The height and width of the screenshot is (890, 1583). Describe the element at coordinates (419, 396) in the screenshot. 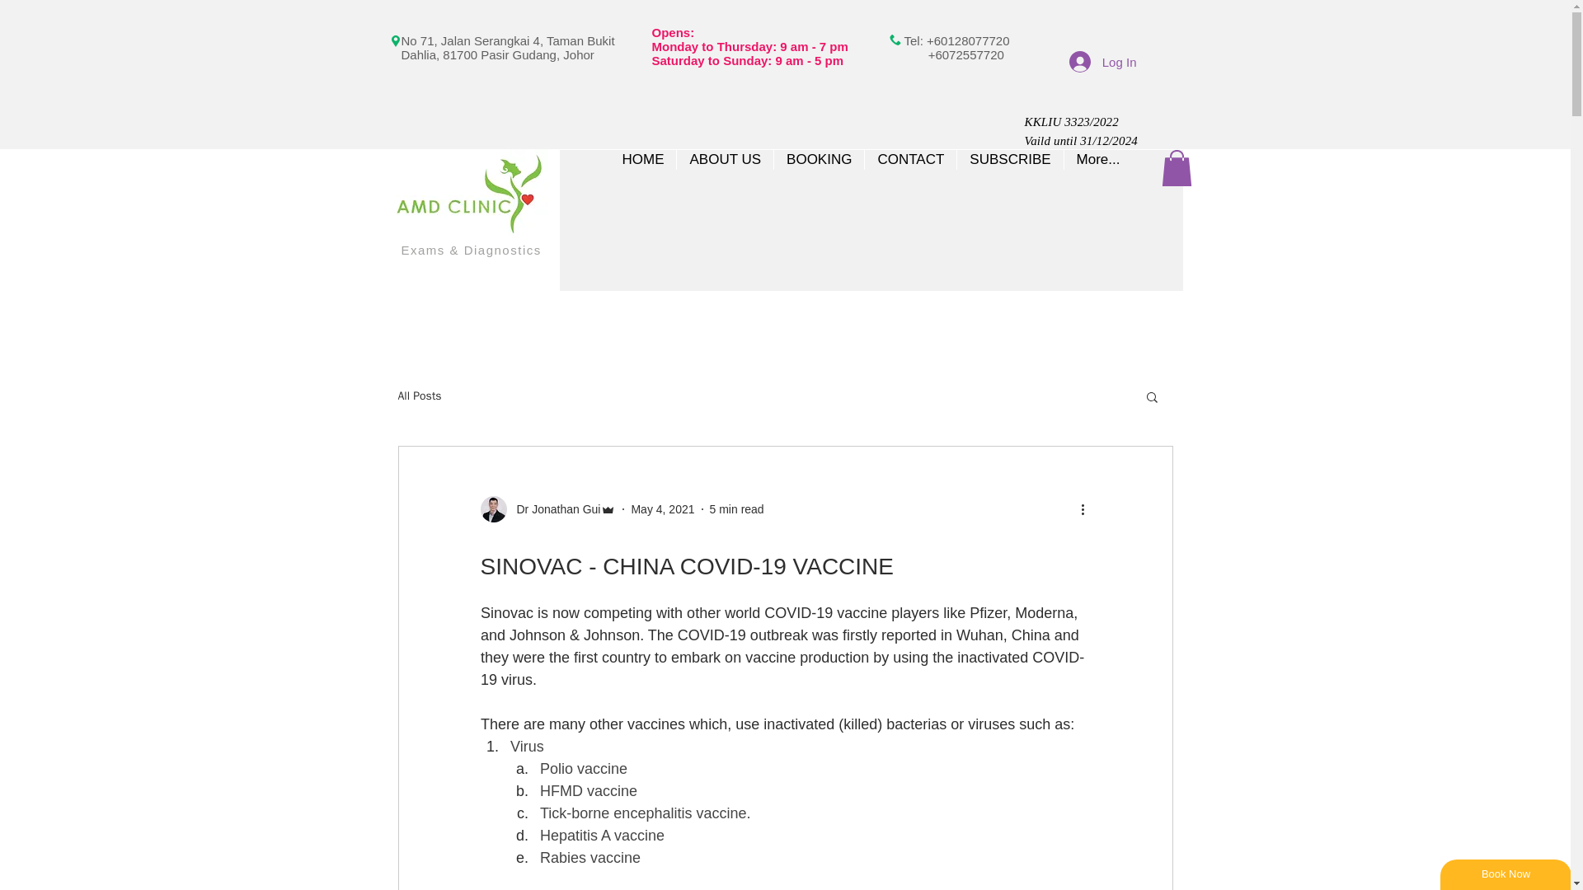

I see `All Posts` at that location.